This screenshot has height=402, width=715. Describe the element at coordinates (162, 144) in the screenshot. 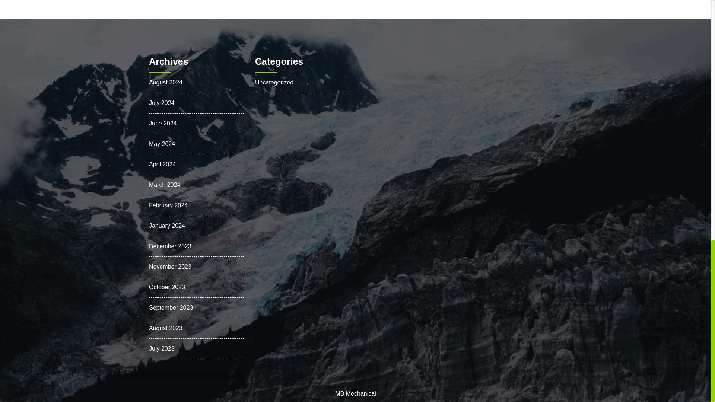

I see `May 2024` at that location.